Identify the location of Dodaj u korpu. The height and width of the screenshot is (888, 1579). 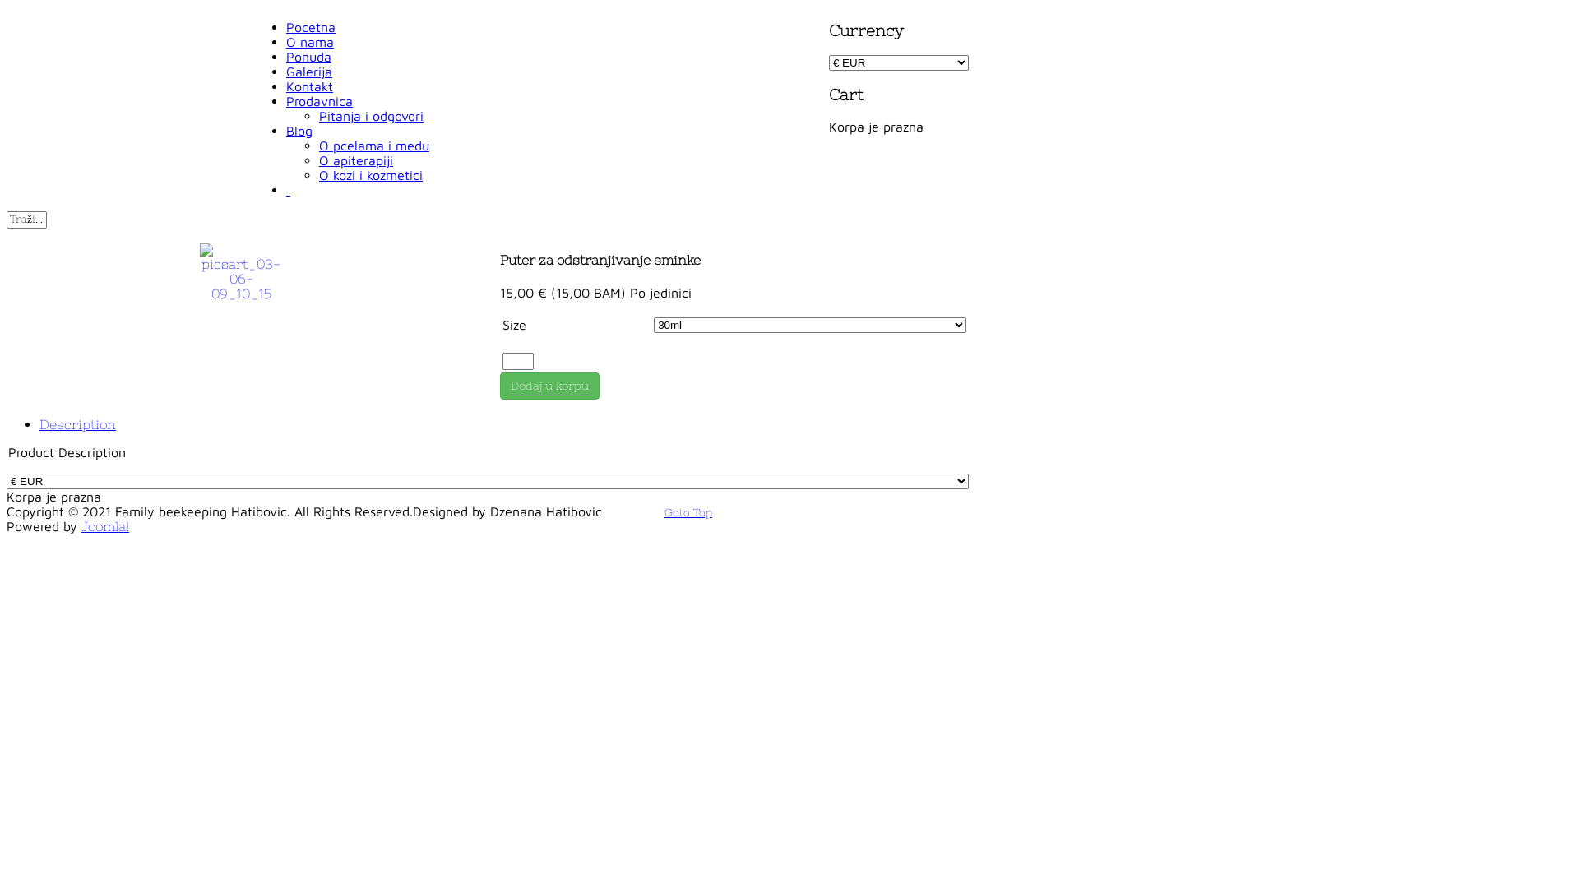
(549, 386).